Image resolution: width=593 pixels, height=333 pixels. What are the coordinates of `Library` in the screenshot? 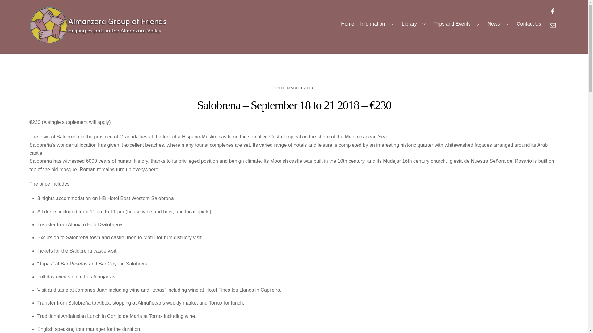 It's located at (414, 24).